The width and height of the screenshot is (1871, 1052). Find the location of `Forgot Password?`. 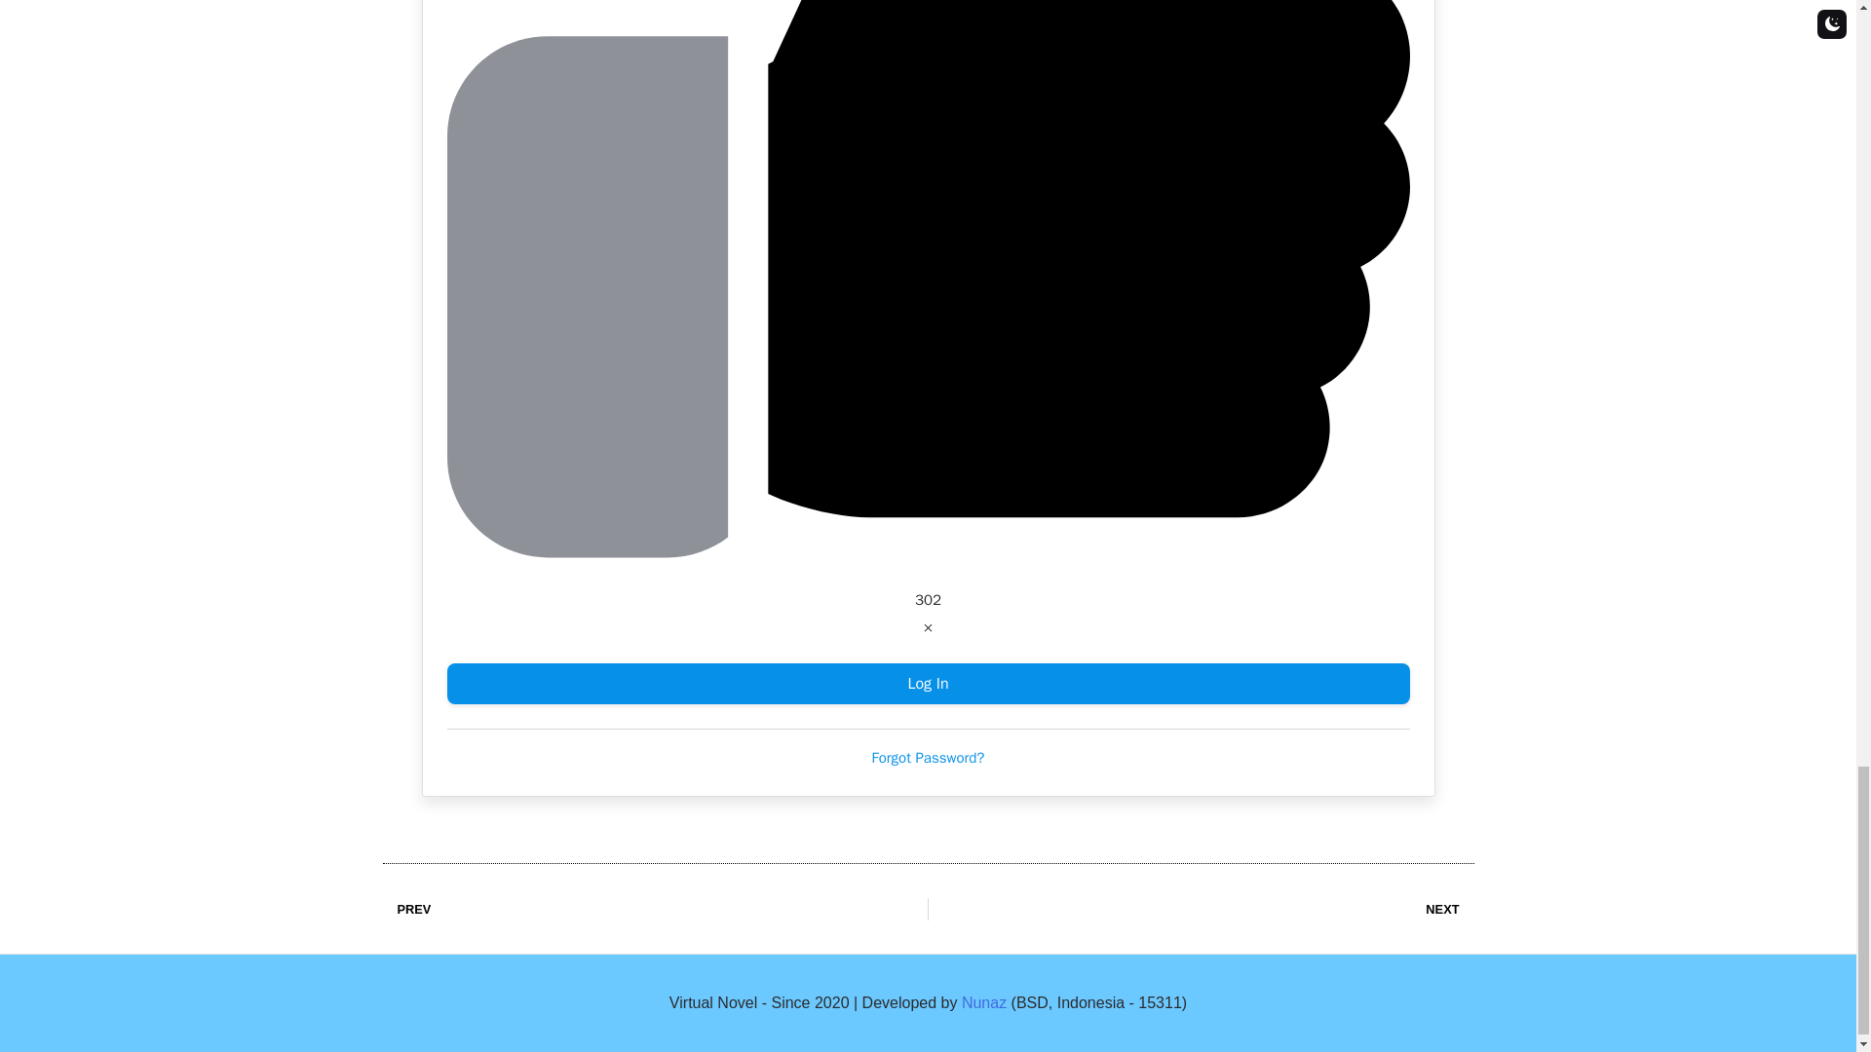

Forgot Password? is located at coordinates (928, 758).